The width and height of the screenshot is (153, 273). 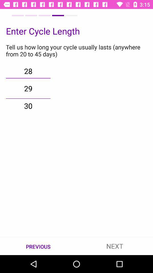 What do you see at coordinates (115, 246) in the screenshot?
I see `press next` at bounding box center [115, 246].